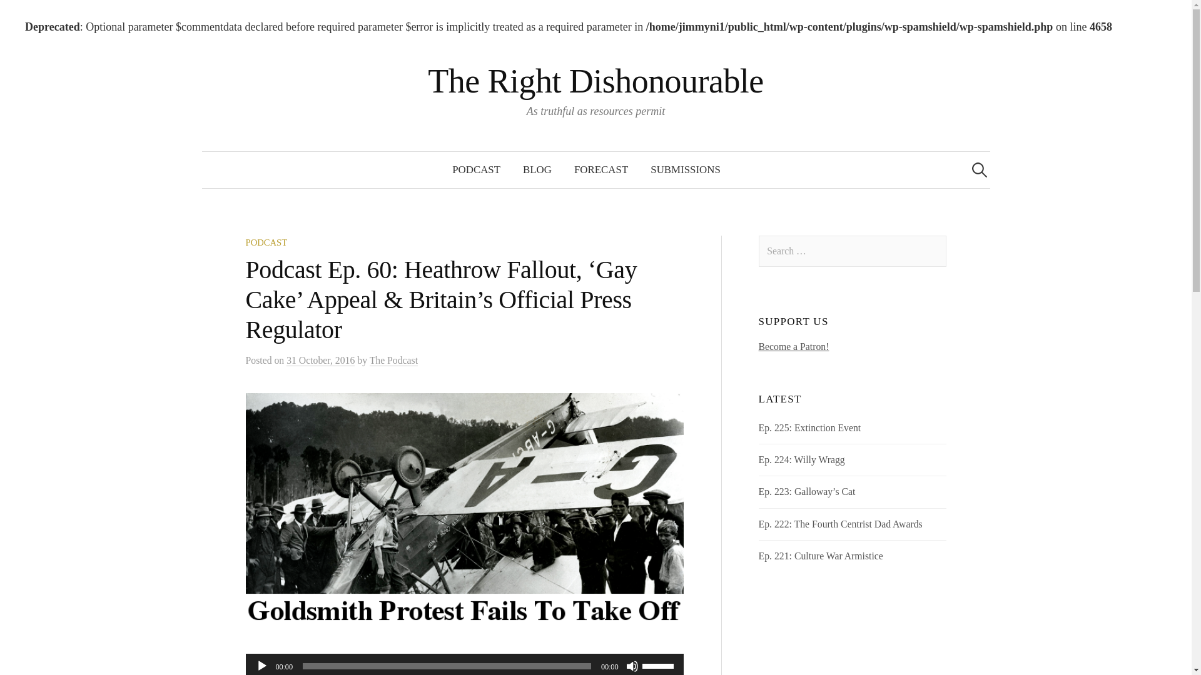 The image size is (1201, 675). I want to click on PODCAST, so click(475, 170).